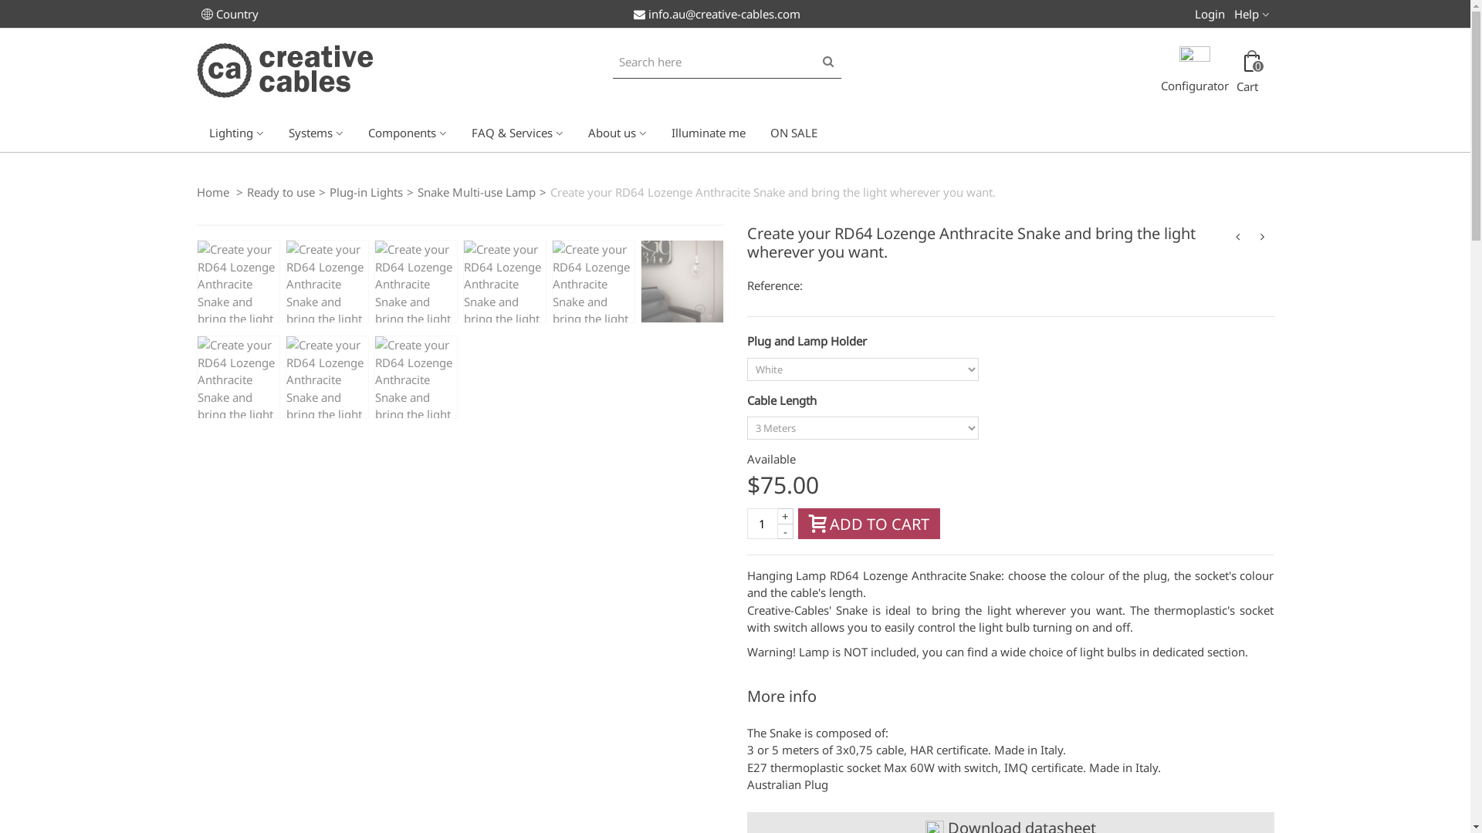 Image resolution: width=1482 pixels, height=833 pixels. What do you see at coordinates (407, 132) in the screenshot?
I see `Components` at bounding box center [407, 132].